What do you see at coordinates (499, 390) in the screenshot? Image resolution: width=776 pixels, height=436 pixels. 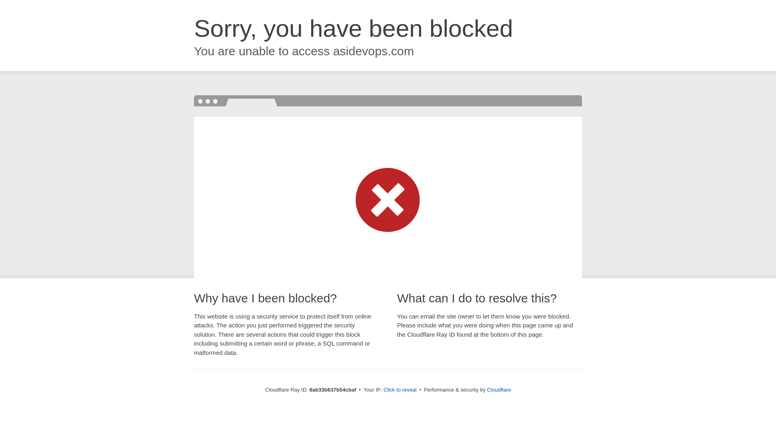 I see `Cloudflare` at bounding box center [499, 390].